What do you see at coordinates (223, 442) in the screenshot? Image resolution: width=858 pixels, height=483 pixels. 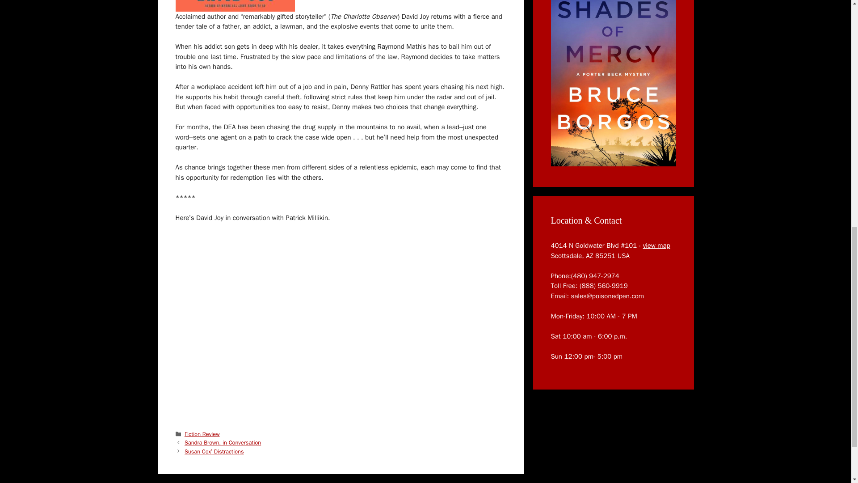 I see `Sandra Brown, in Conversation` at bounding box center [223, 442].